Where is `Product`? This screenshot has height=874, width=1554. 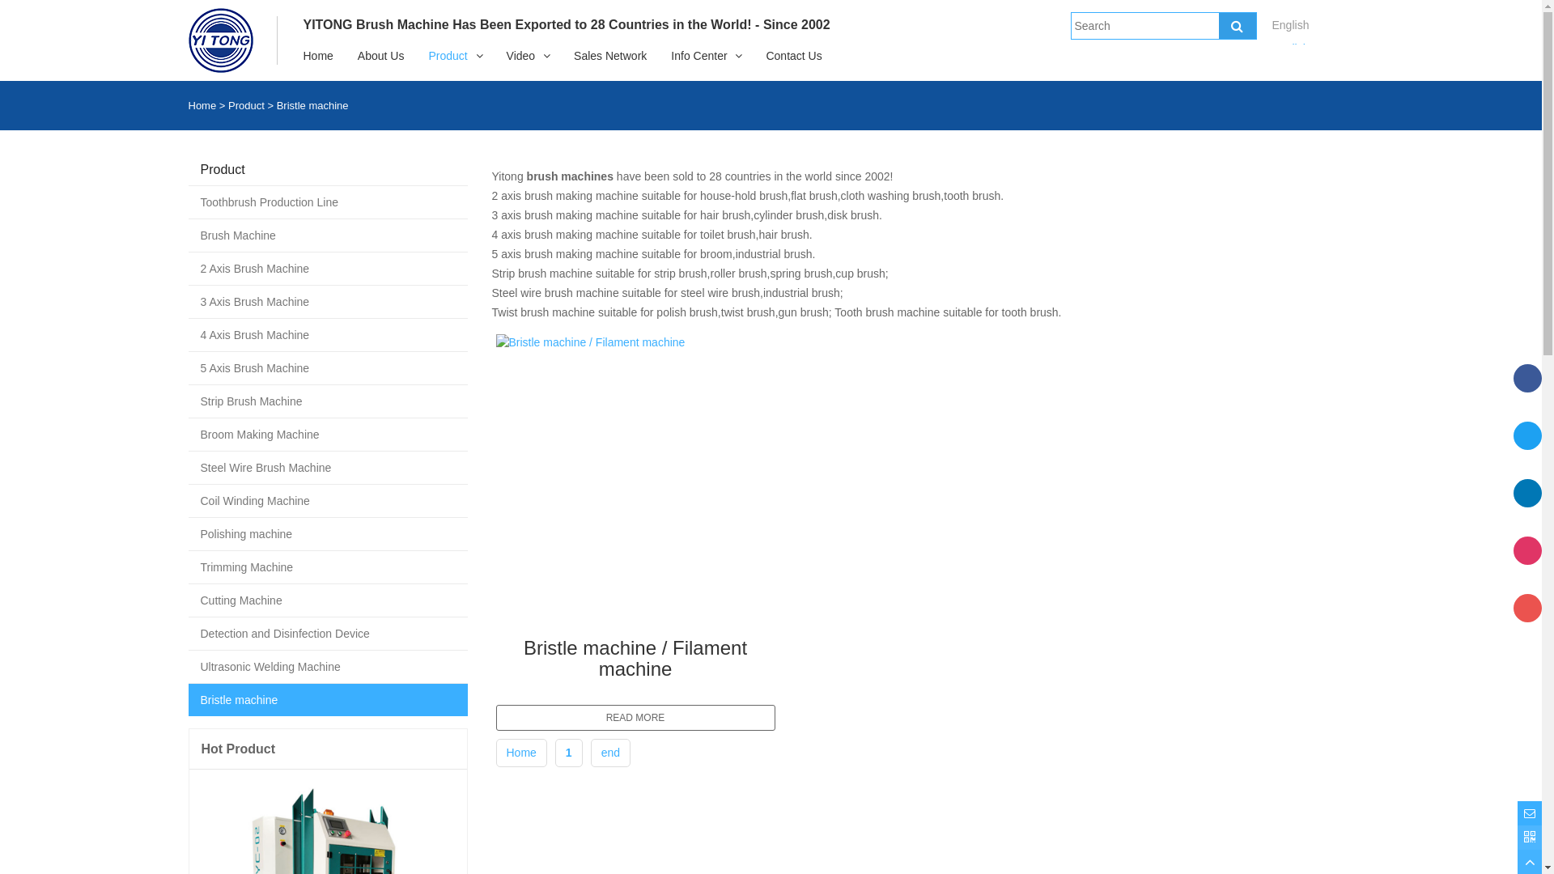
Product is located at coordinates (246, 105).